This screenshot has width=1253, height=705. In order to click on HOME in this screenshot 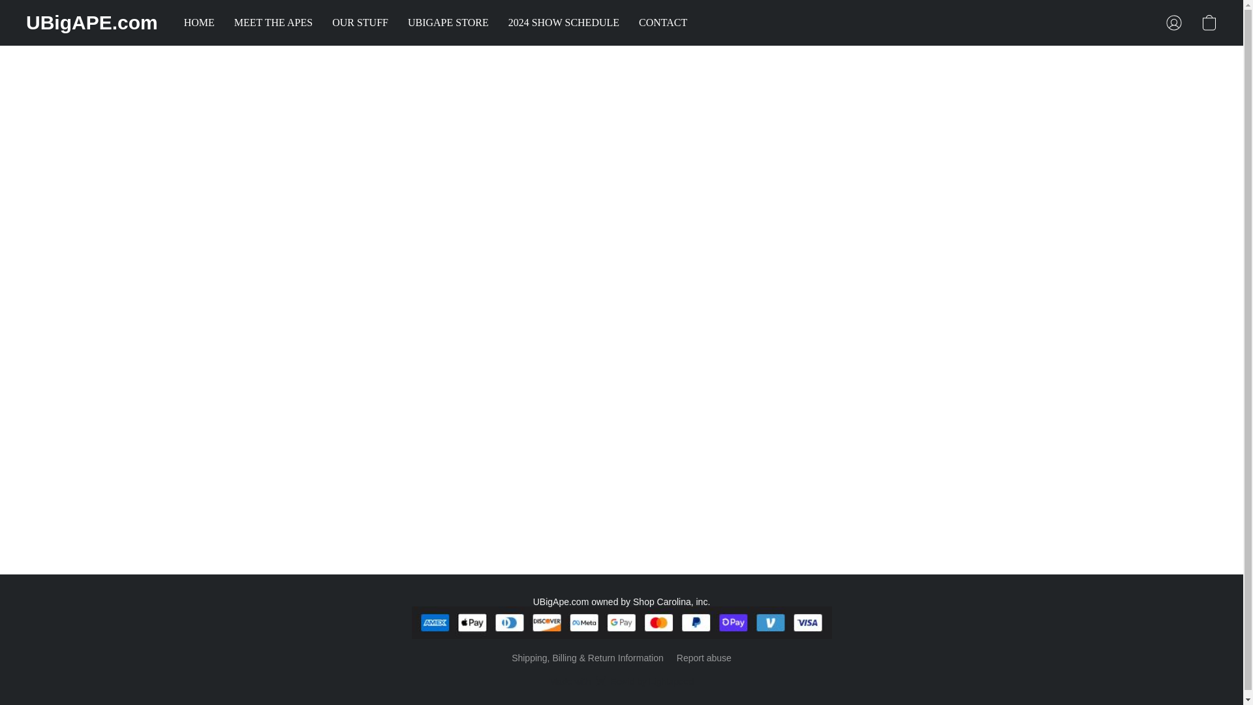, I will do `click(204, 23)`.